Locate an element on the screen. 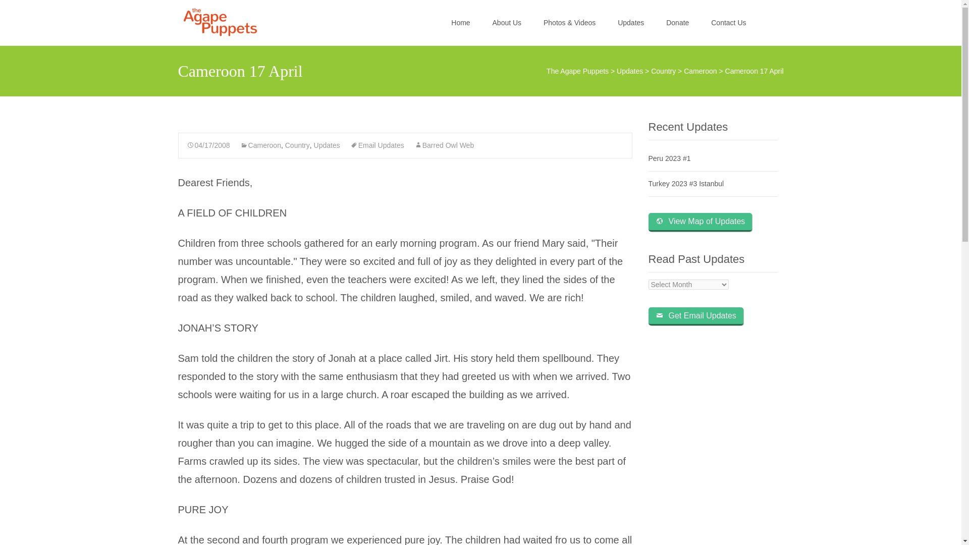  The Agape Puppets is located at coordinates (212, 20).